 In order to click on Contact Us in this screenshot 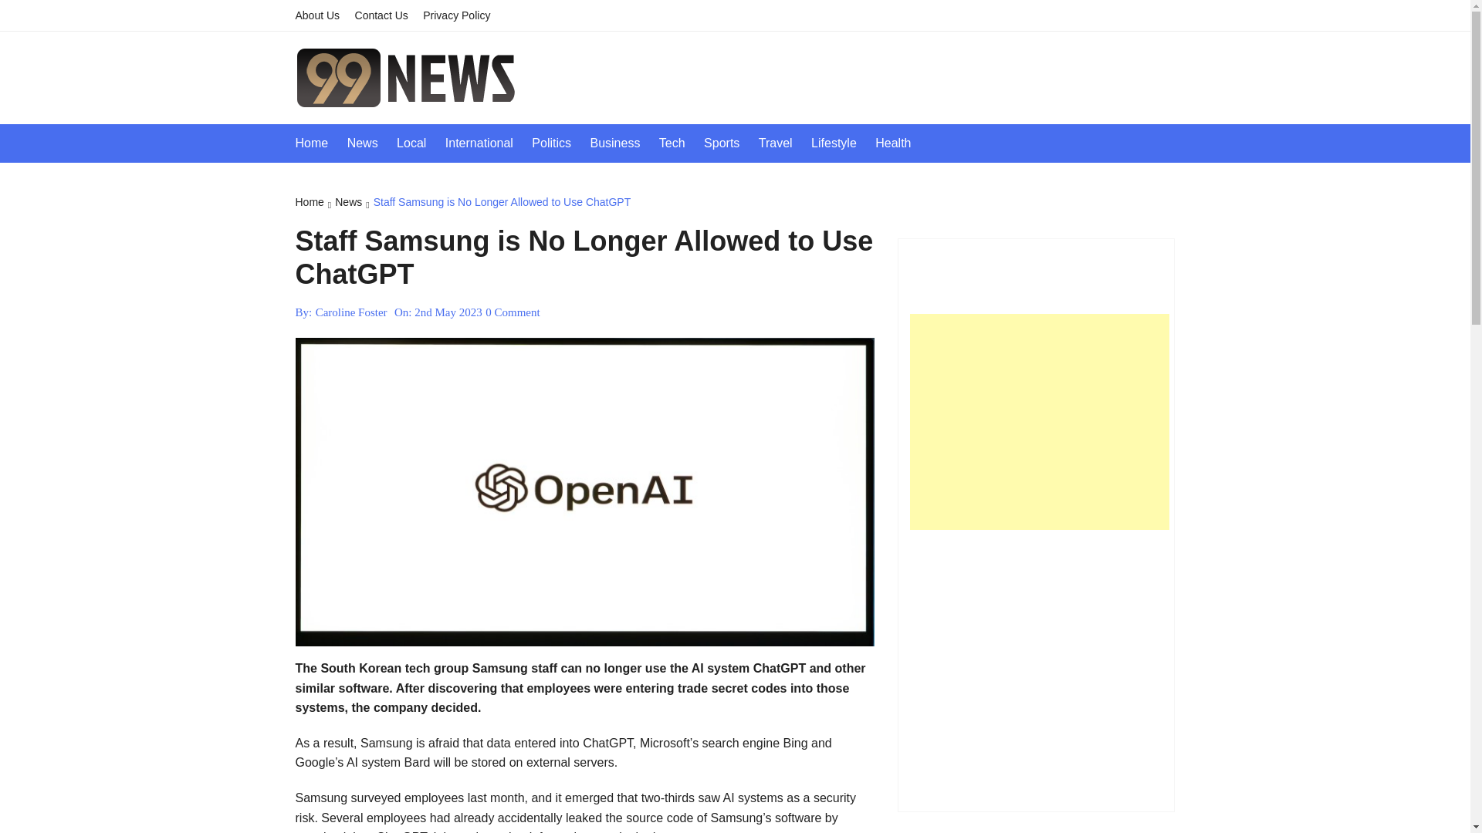, I will do `click(387, 15)`.